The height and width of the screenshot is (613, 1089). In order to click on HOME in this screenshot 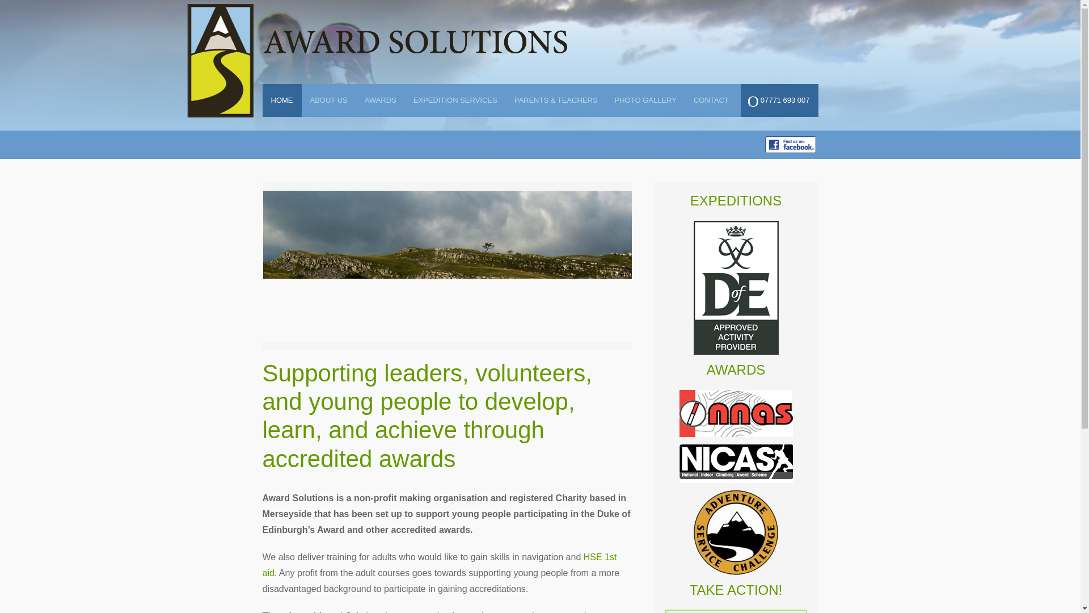, I will do `click(281, 100)`.